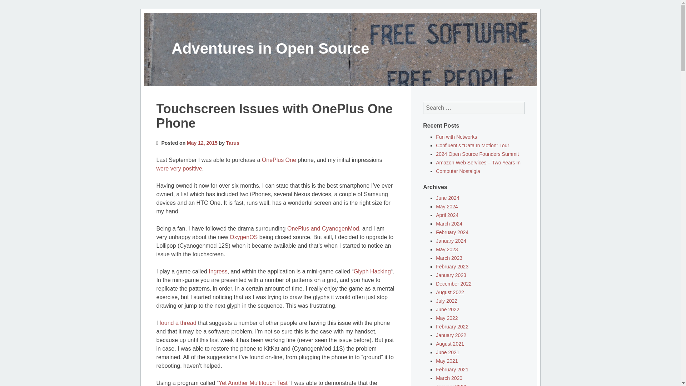 Image resolution: width=686 pixels, height=386 pixels. Describe the element at coordinates (447, 318) in the screenshot. I see `May 2022` at that location.